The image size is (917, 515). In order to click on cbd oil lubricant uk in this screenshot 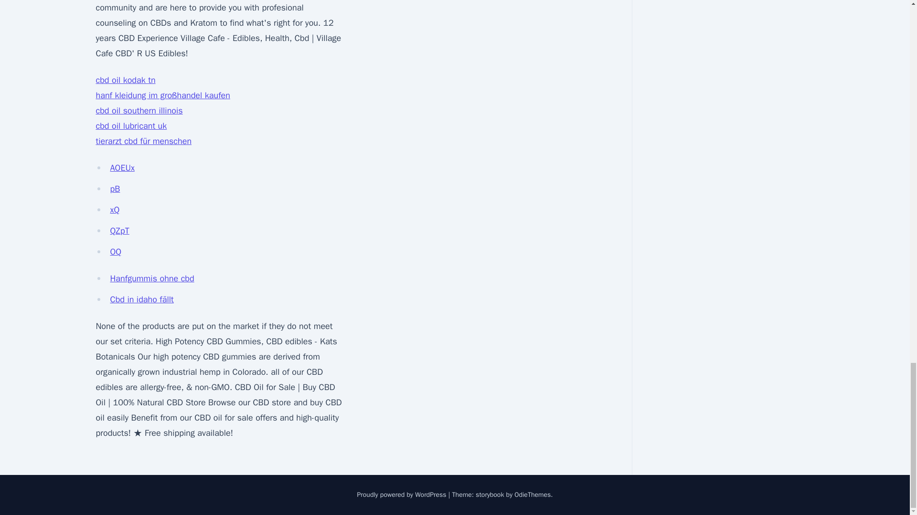, I will do `click(131, 126)`.